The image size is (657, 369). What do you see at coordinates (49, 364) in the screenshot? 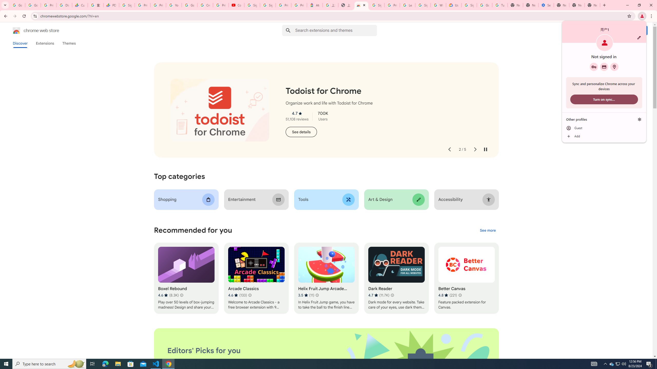
I see `Type here to search` at bounding box center [49, 364].